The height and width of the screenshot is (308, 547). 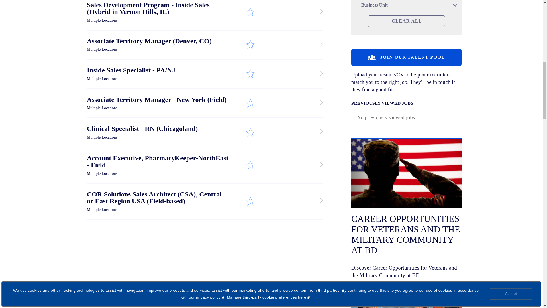 I want to click on Save job icon, so click(x=250, y=74).